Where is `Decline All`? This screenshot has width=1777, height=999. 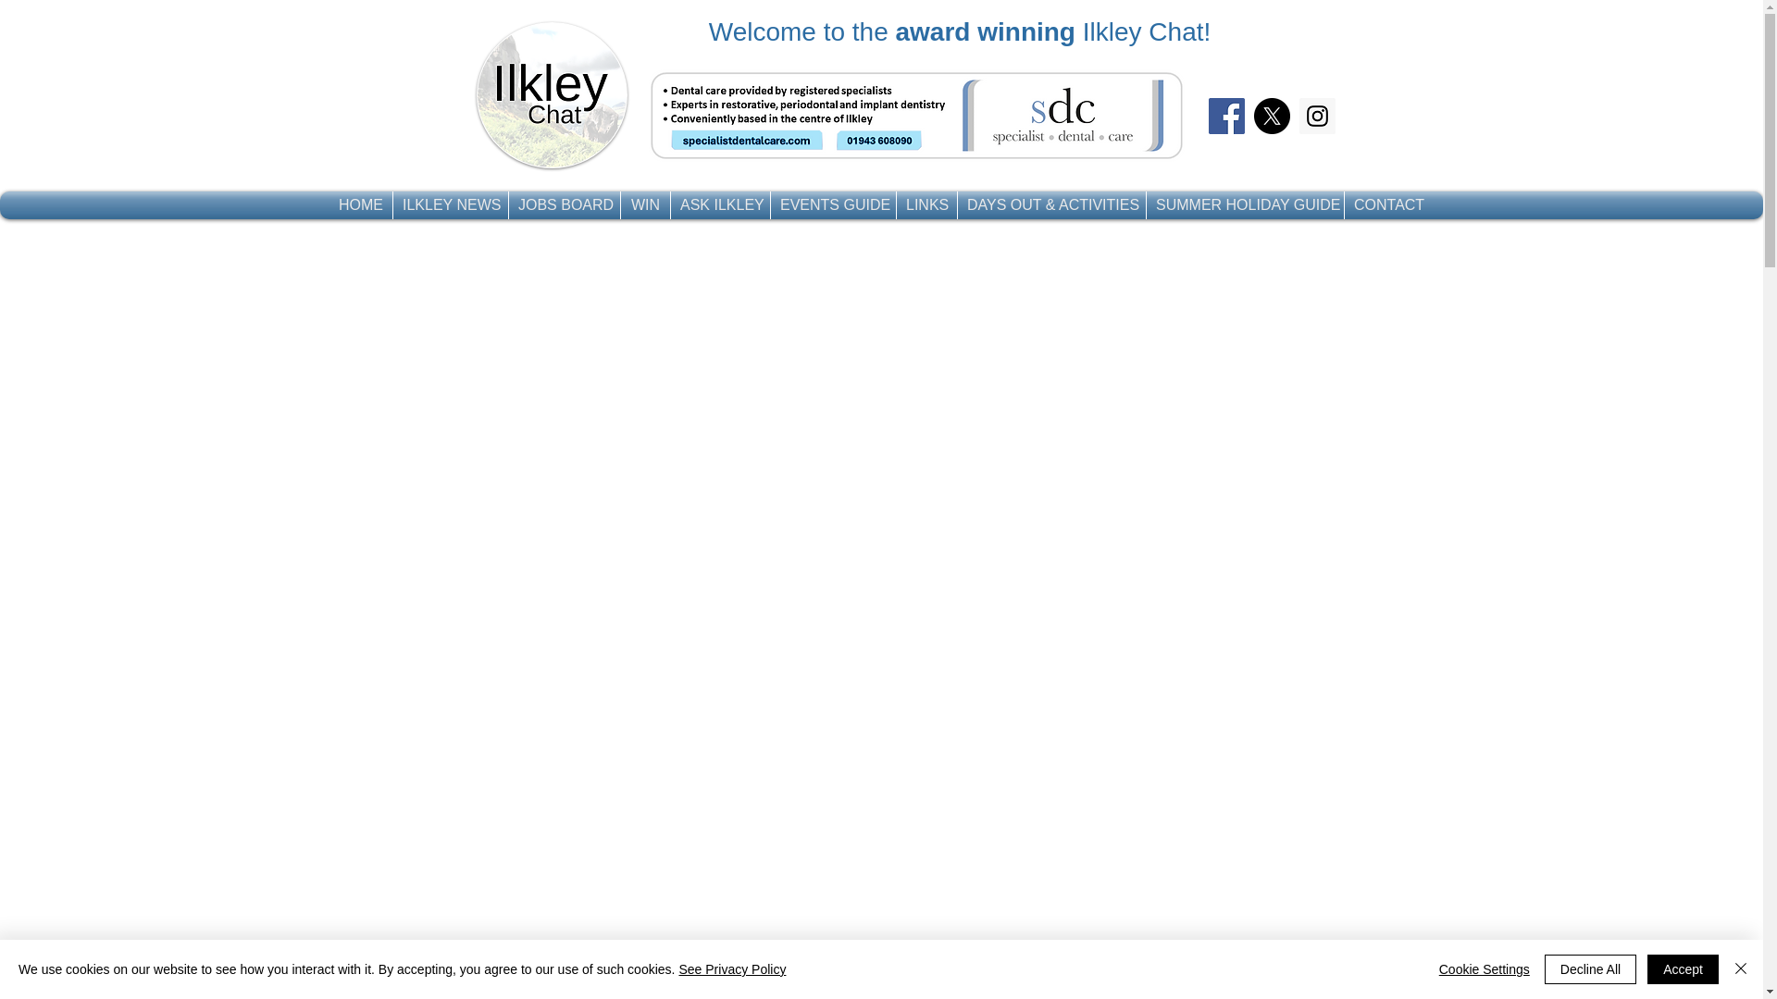 Decline All is located at coordinates (1590, 969).